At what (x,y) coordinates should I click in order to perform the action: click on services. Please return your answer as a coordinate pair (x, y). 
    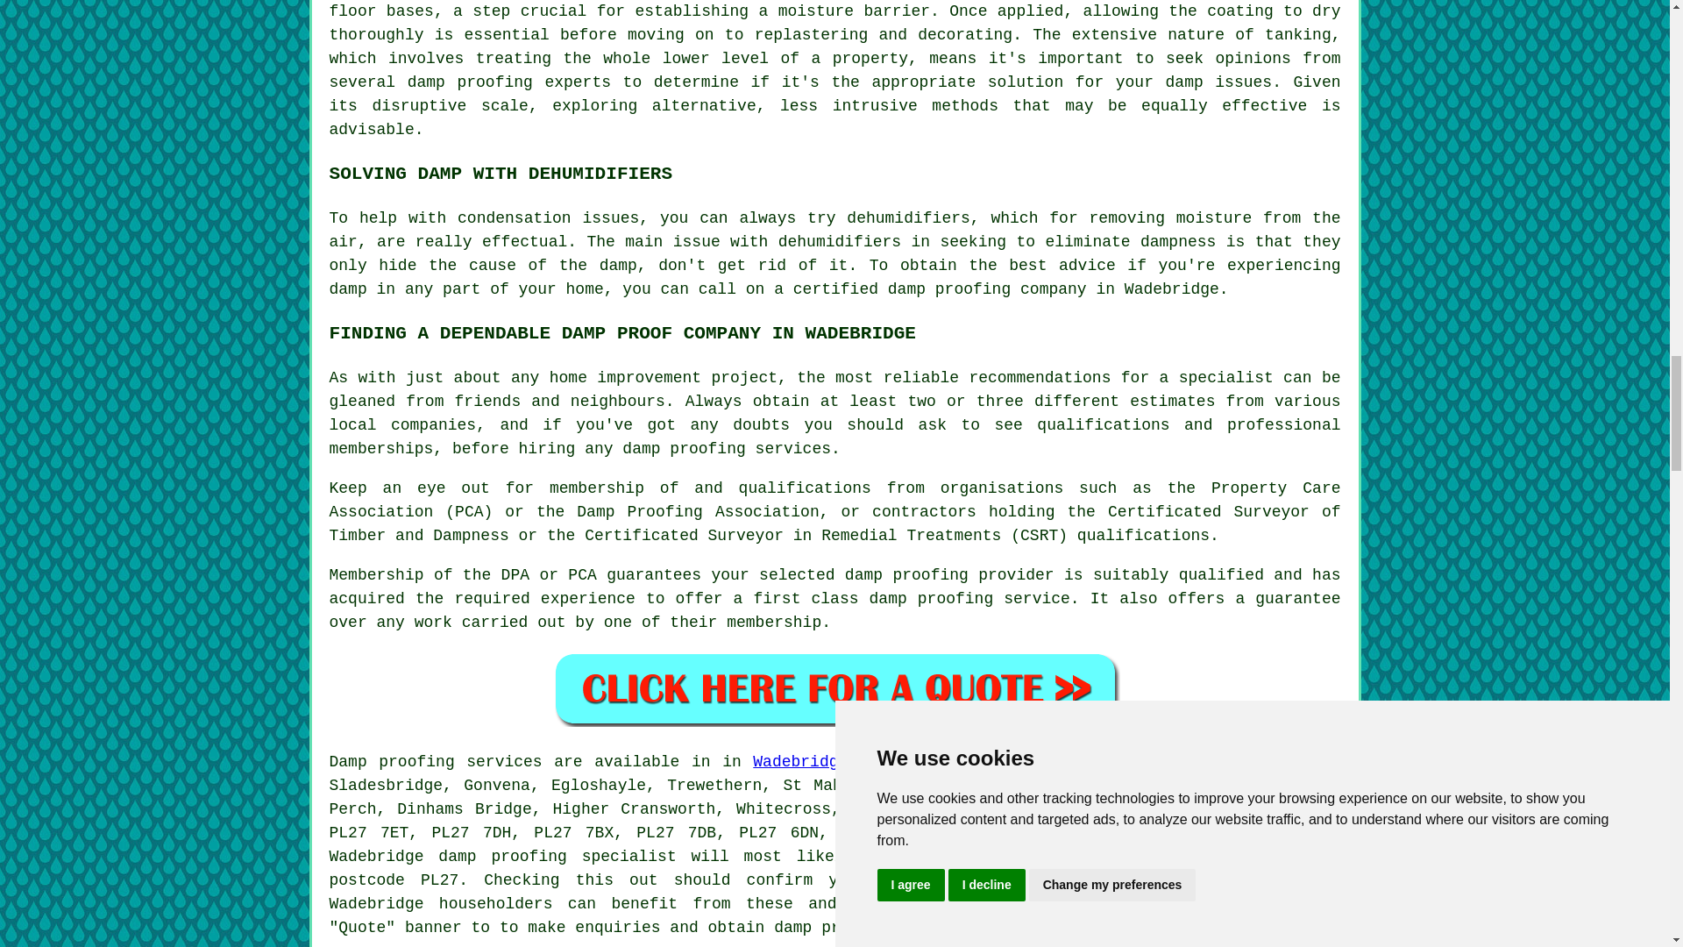
    Looking at the image, I should click on (1152, 903).